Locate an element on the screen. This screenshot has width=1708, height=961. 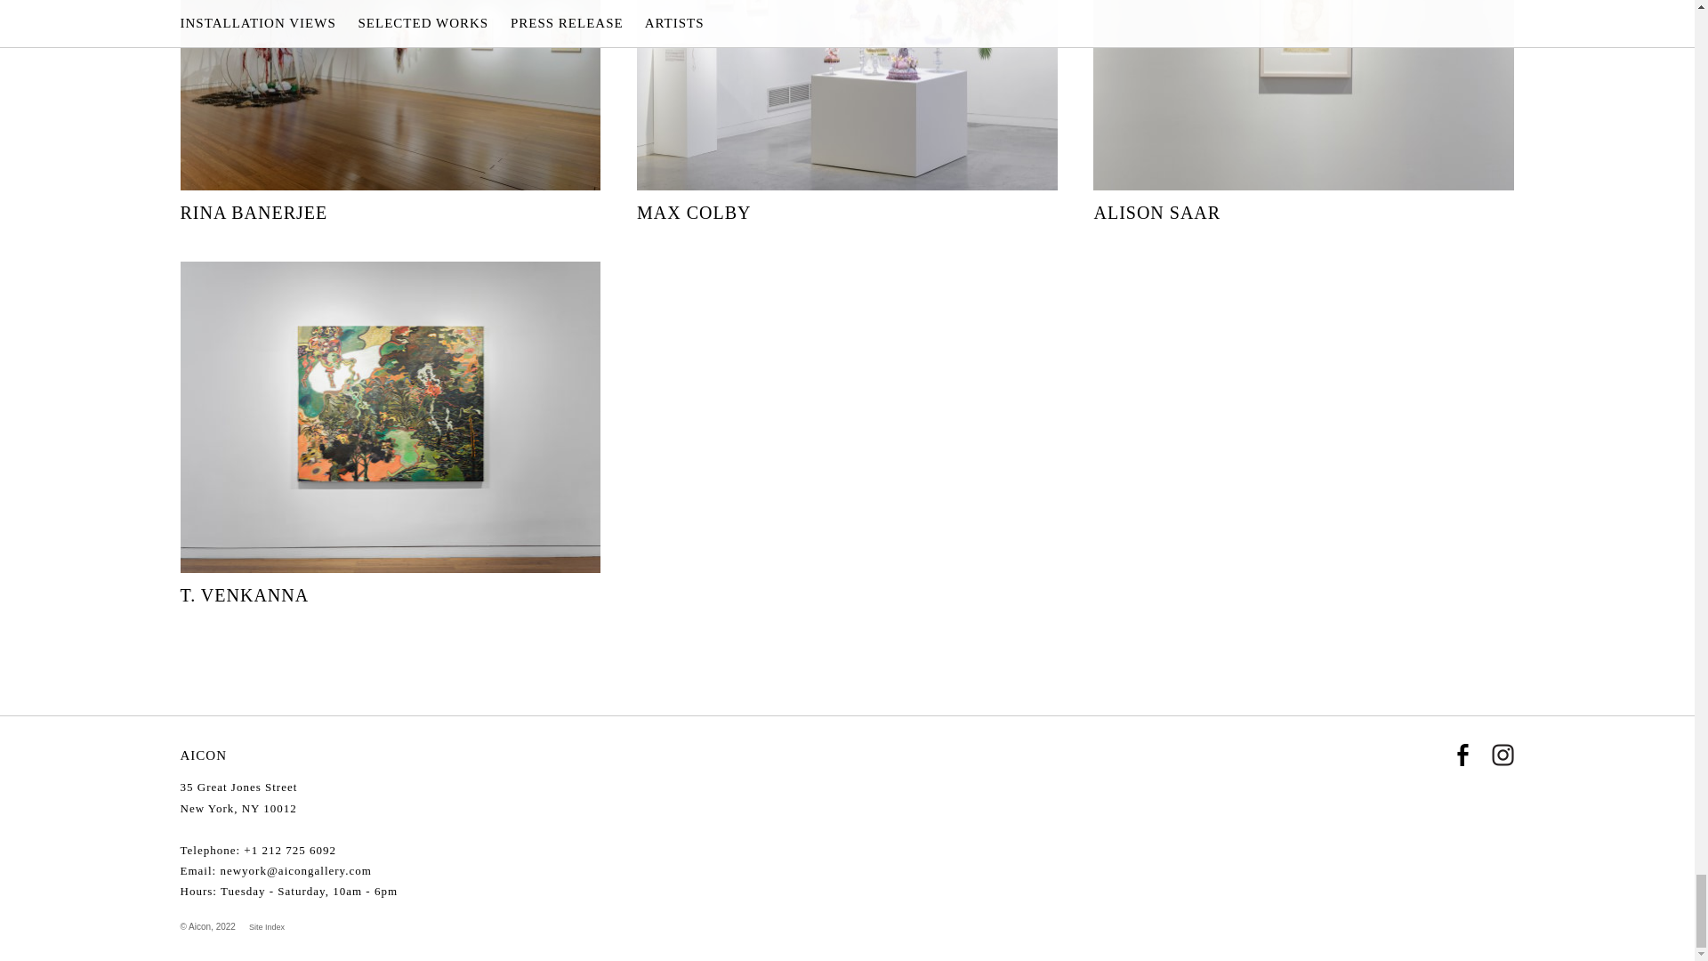
ALISON SAAR is located at coordinates (1302, 112).